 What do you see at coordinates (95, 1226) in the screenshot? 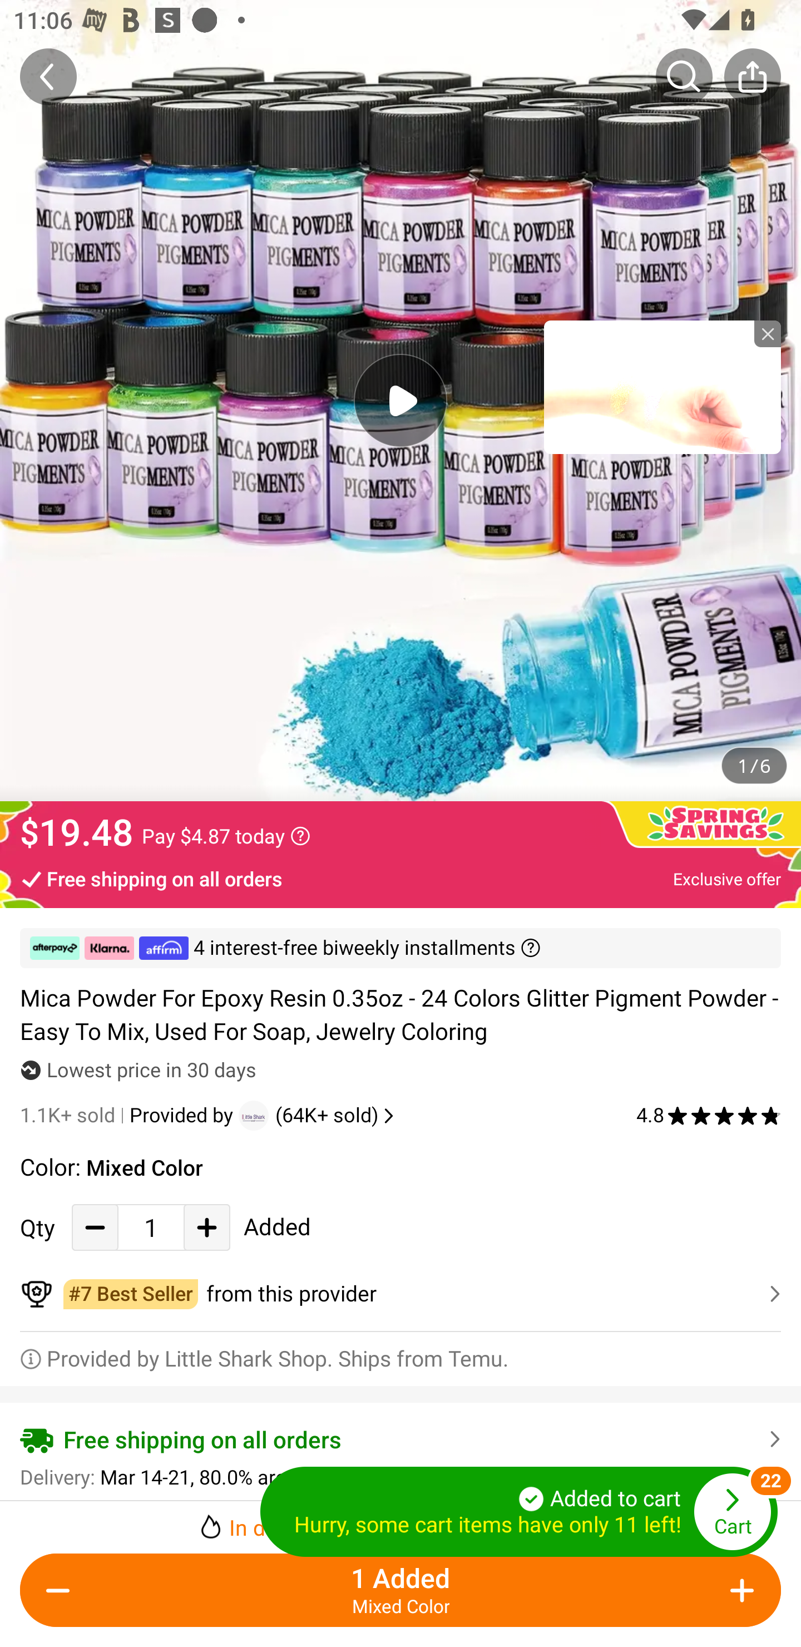
I see `Decrease Quantity Button` at bounding box center [95, 1226].